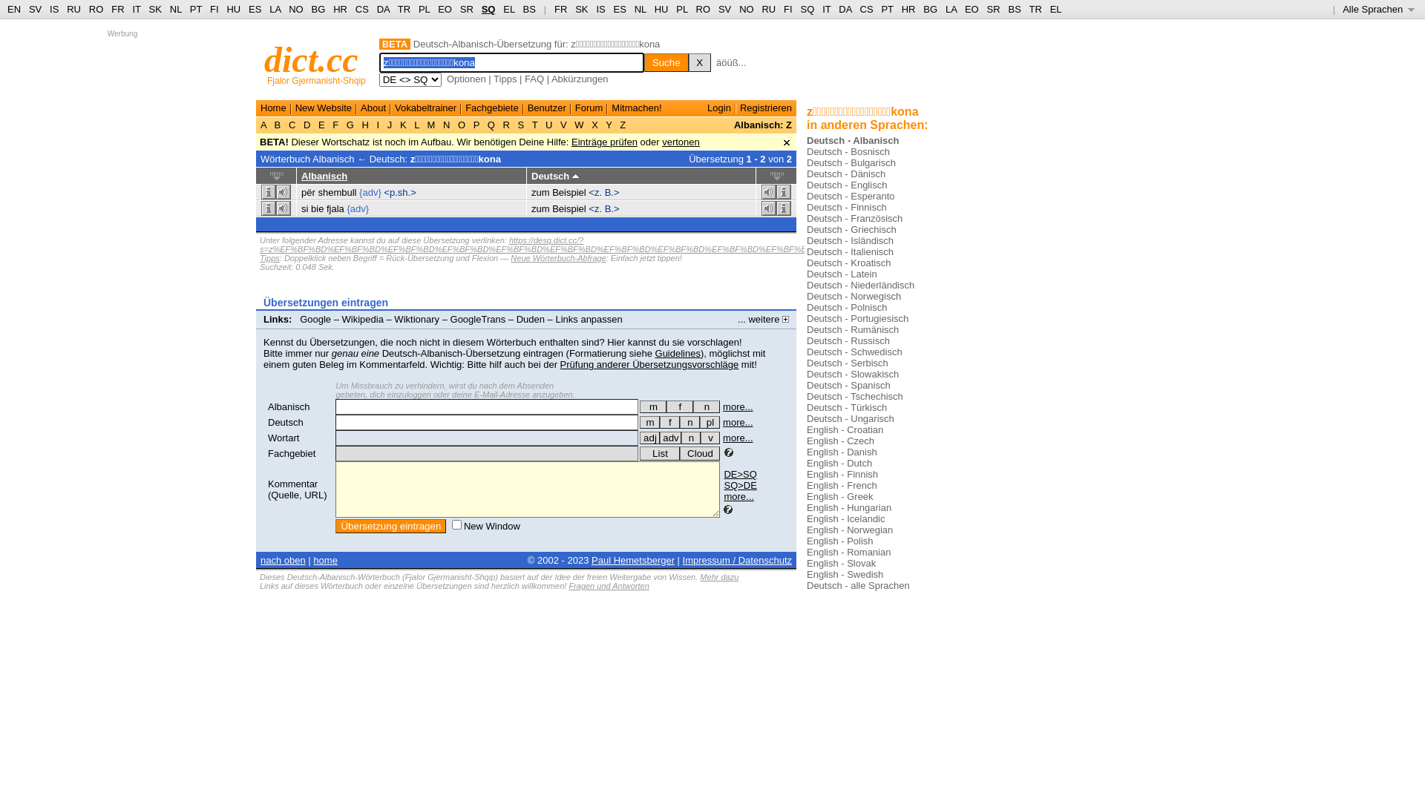 The height and width of the screenshot is (801, 1425). Describe the element at coordinates (549, 125) in the screenshot. I see `U` at that location.